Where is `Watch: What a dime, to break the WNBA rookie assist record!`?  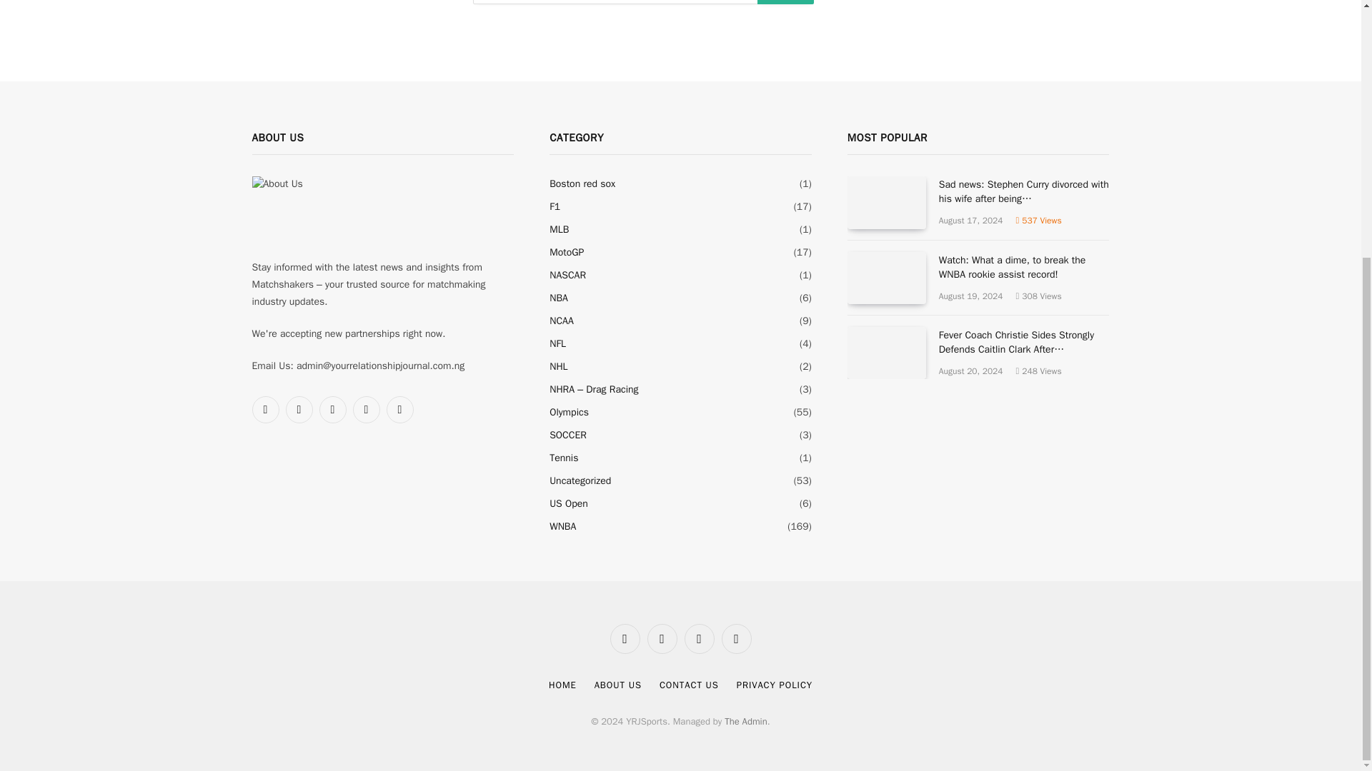 Watch: What a dime, to break the WNBA rookie assist record! is located at coordinates (887, 278).